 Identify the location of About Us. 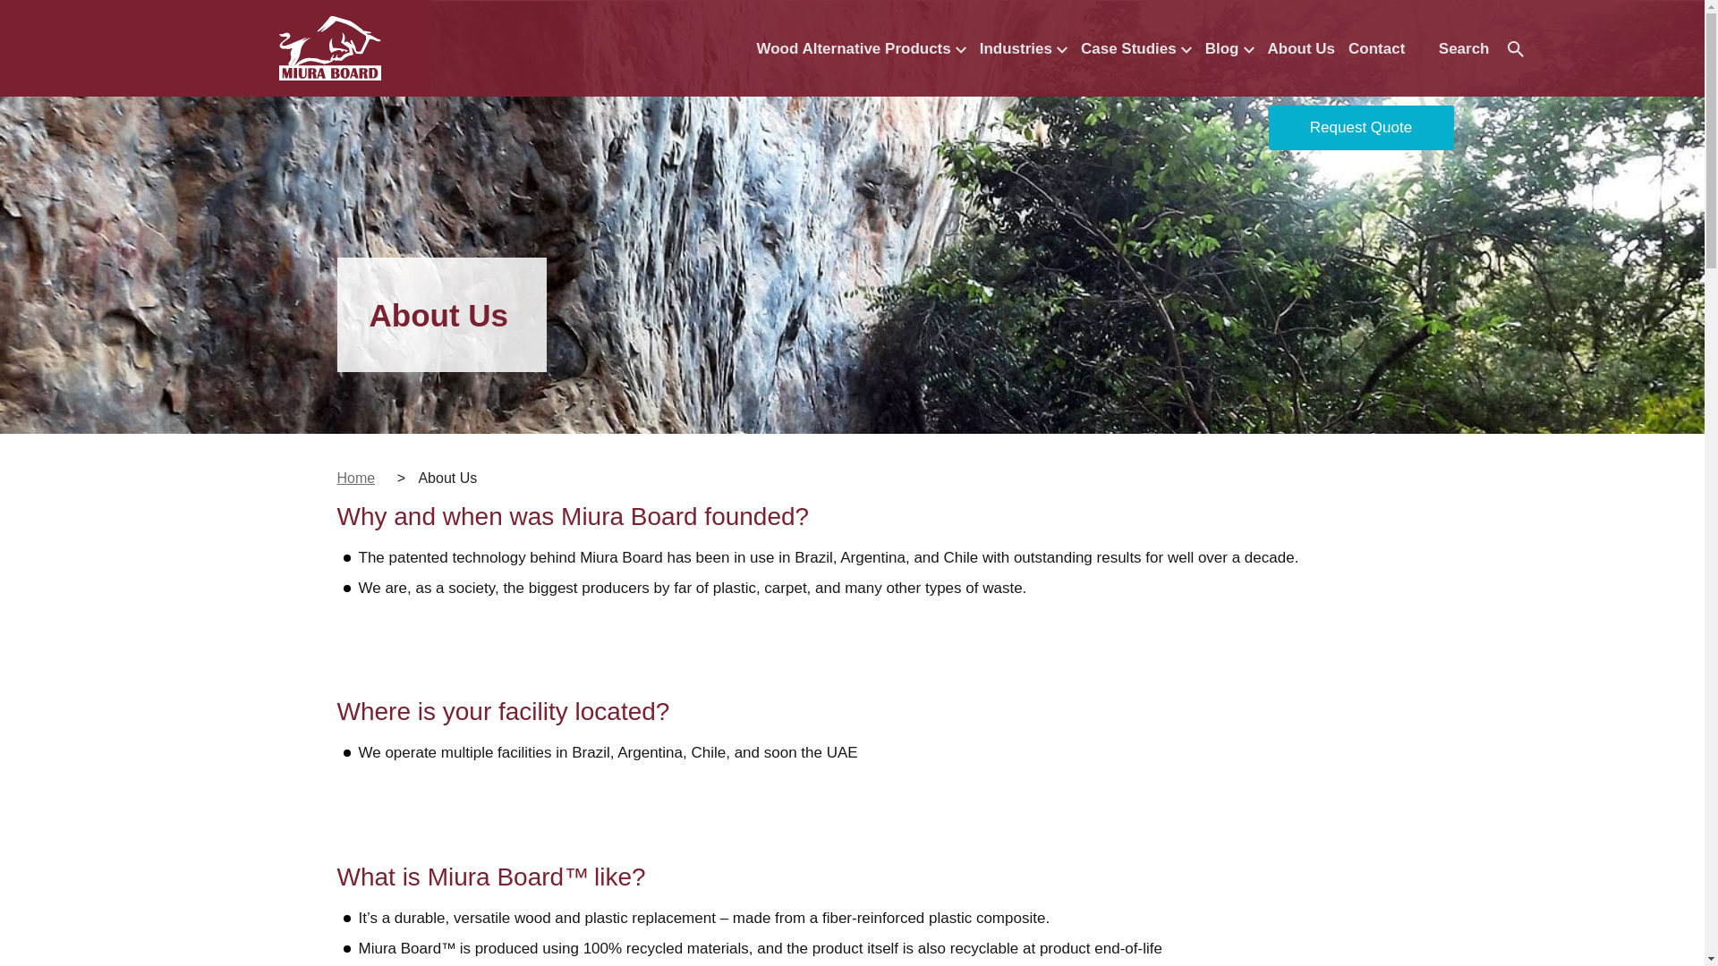
(1301, 48).